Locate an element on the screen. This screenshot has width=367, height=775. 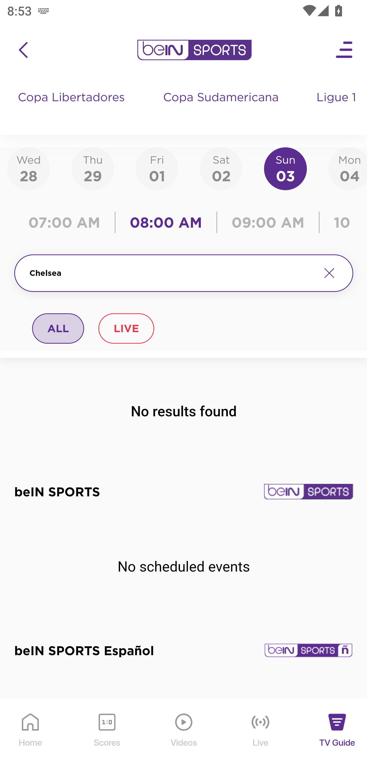
Sun03 is located at coordinates (285, 168).